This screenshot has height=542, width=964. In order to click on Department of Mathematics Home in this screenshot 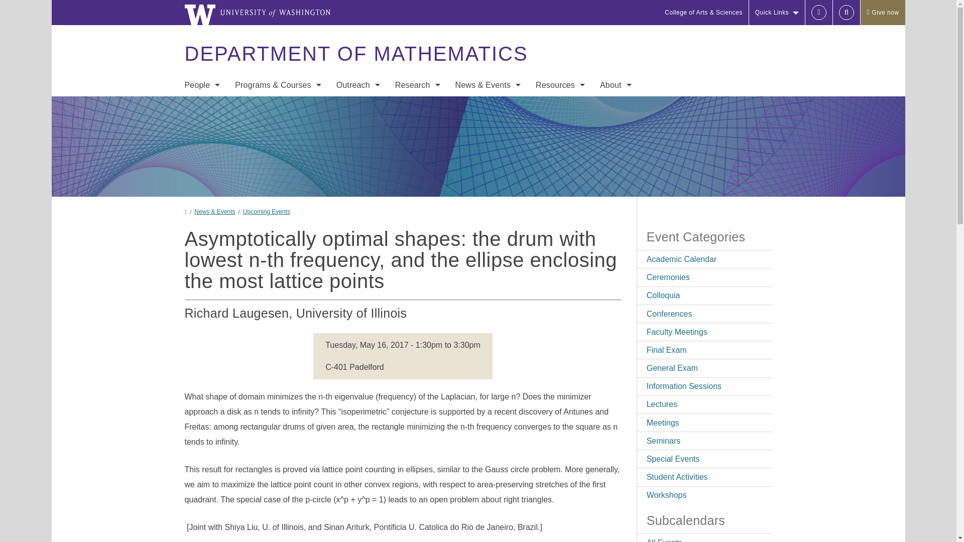, I will do `click(355, 54)`.